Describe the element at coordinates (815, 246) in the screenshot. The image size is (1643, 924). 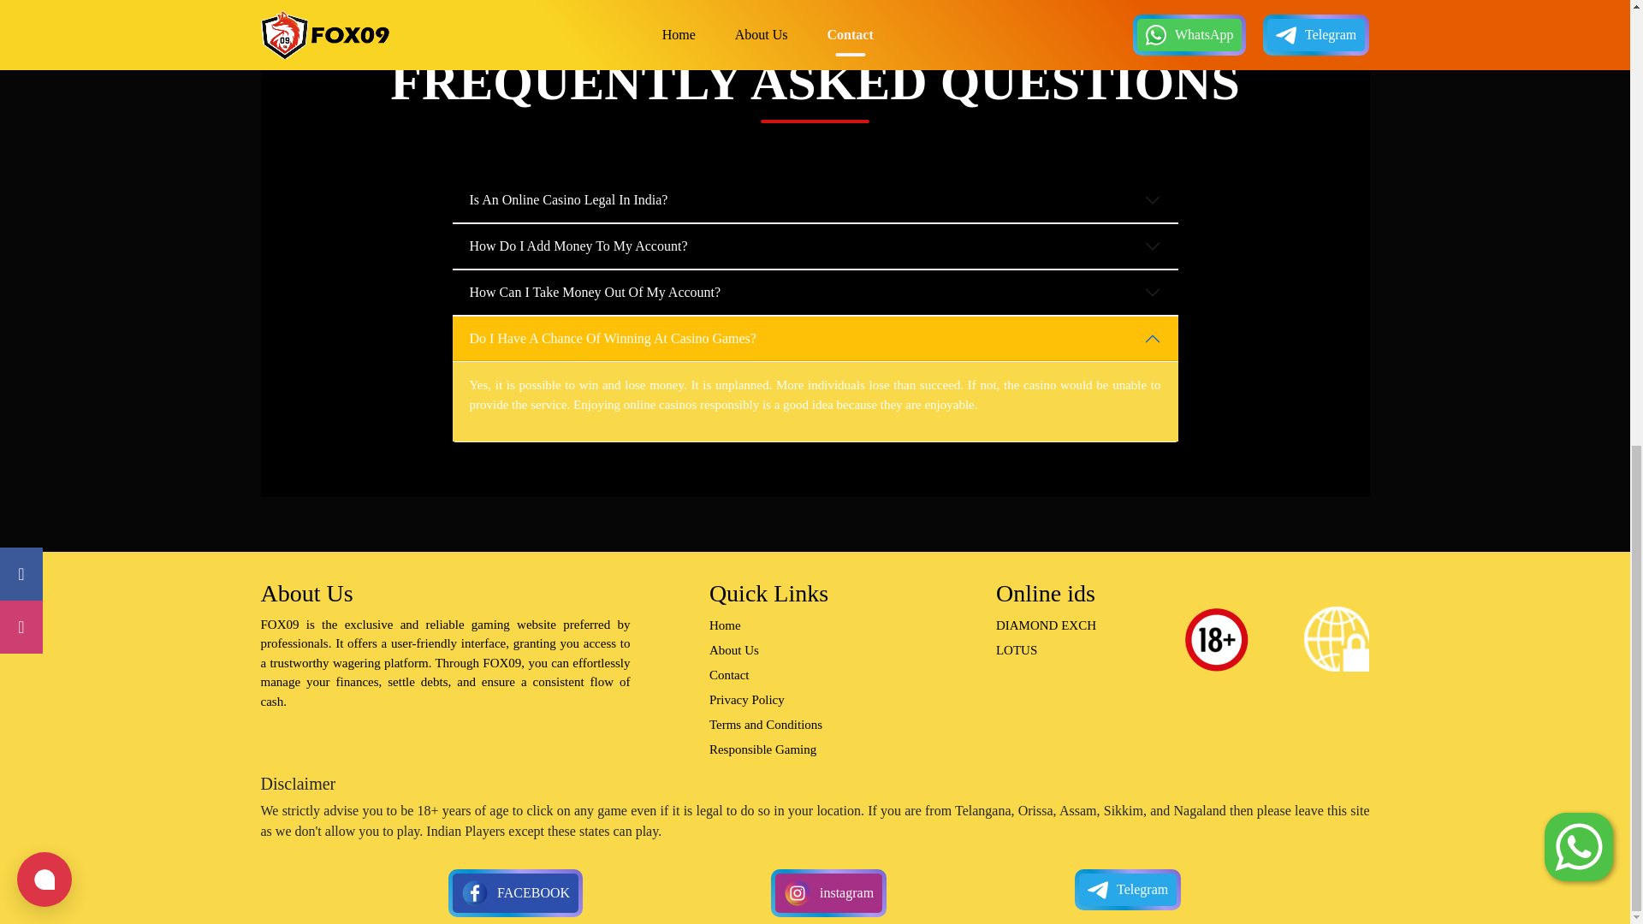
I see `How Do I Add Money To My Account?` at that location.